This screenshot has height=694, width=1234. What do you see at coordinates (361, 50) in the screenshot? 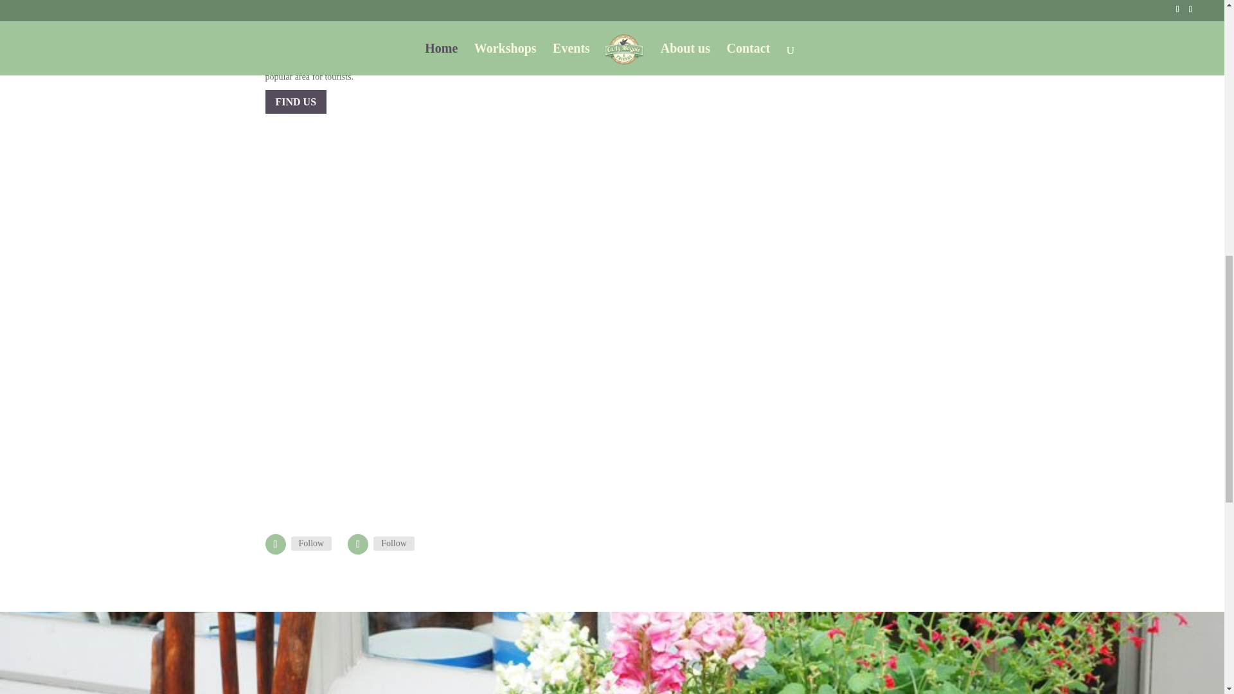
I see `National Forest` at bounding box center [361, 50].